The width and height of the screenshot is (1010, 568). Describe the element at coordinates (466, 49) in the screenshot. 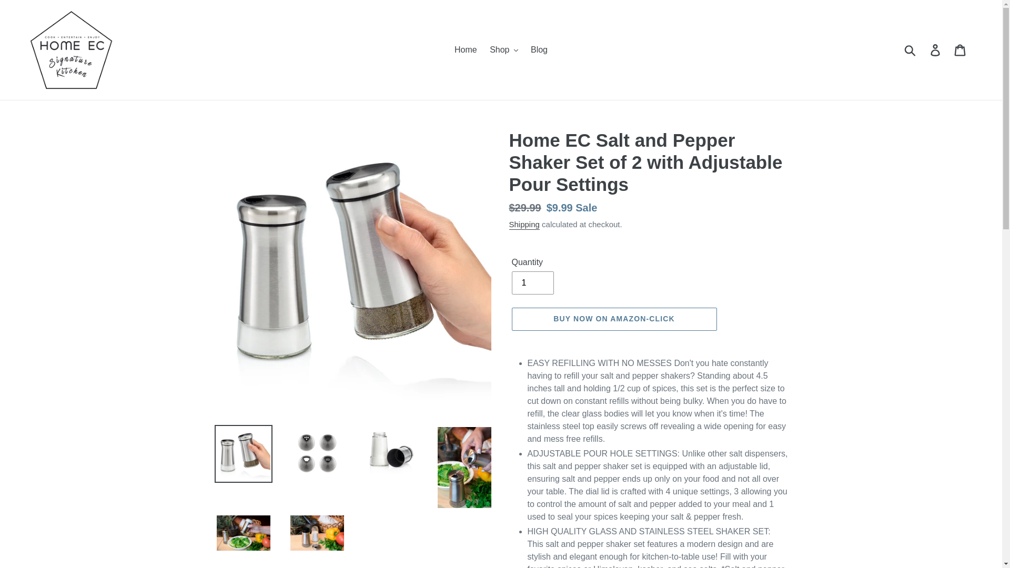

I see `Home` at that location.